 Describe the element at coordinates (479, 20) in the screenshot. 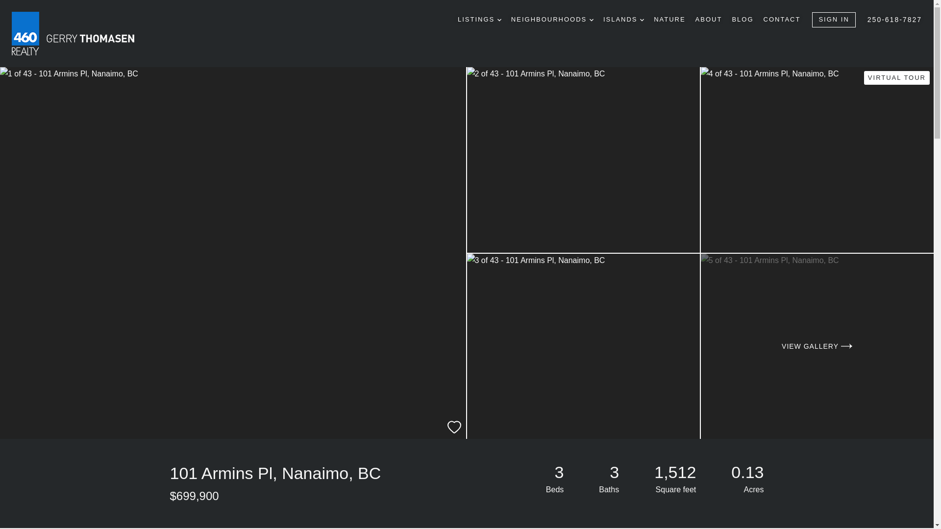

I see `LISTINGS REAL ESTATE LISTINGS SEARCH` at that location.